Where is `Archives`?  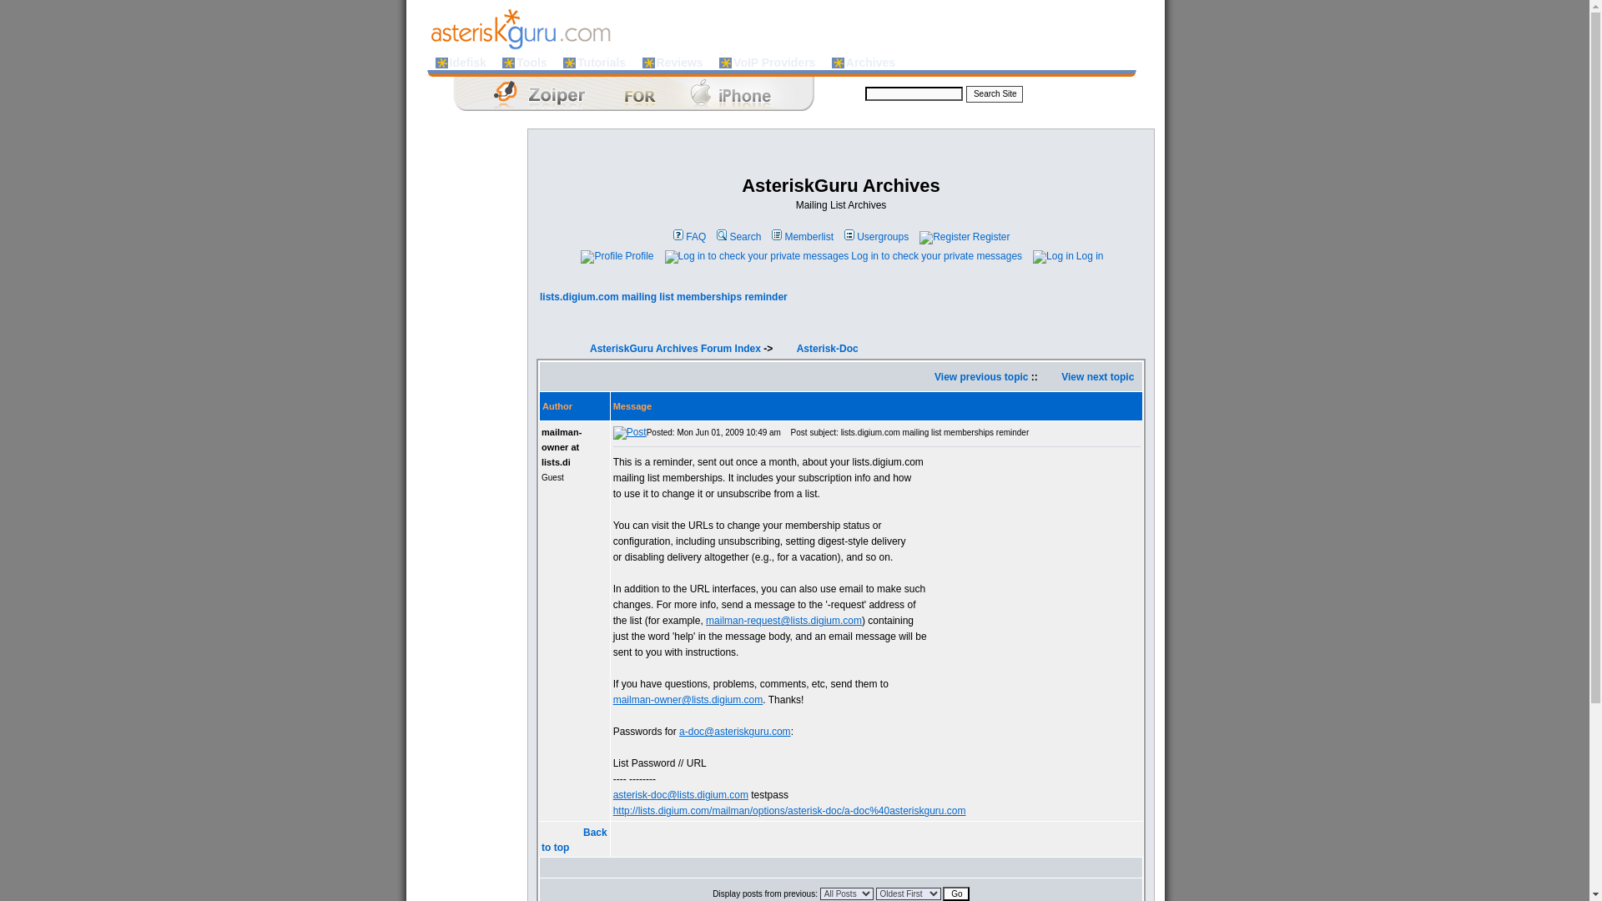
Archives is located at coordinates (869, 62).